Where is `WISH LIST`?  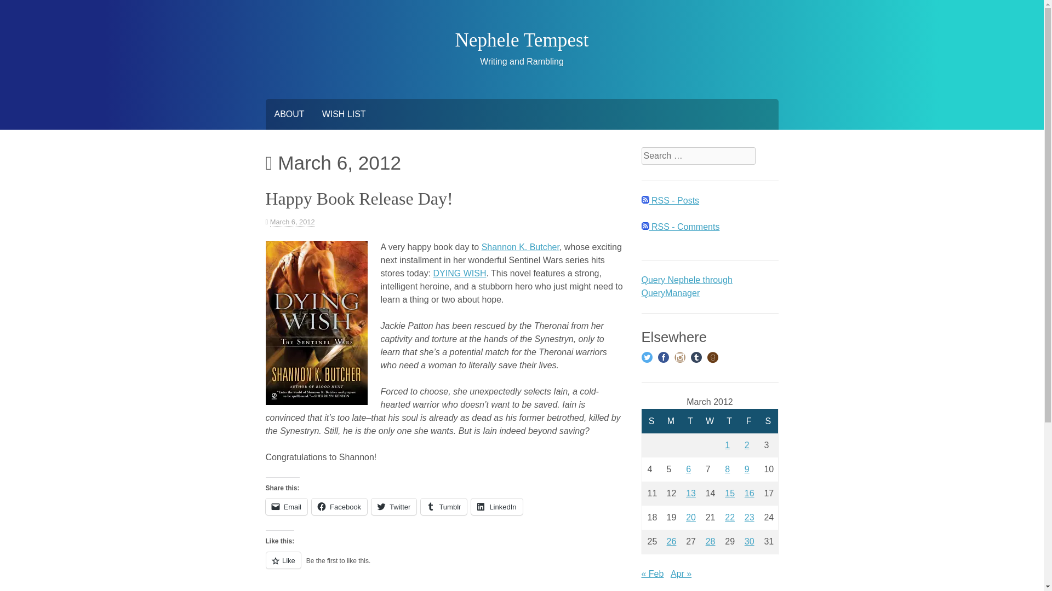
WISH LIST is located at coordinates (344, 114).